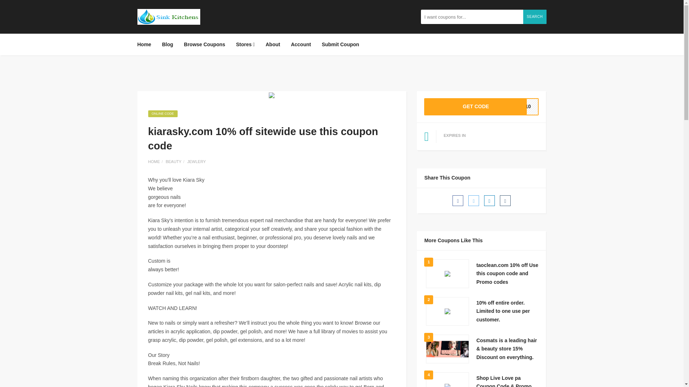 The height and width of the screenshot is (387, 689). Describe the element at coordinates (174, 161) in the screenshot. I see `JEWLERY` at that location.